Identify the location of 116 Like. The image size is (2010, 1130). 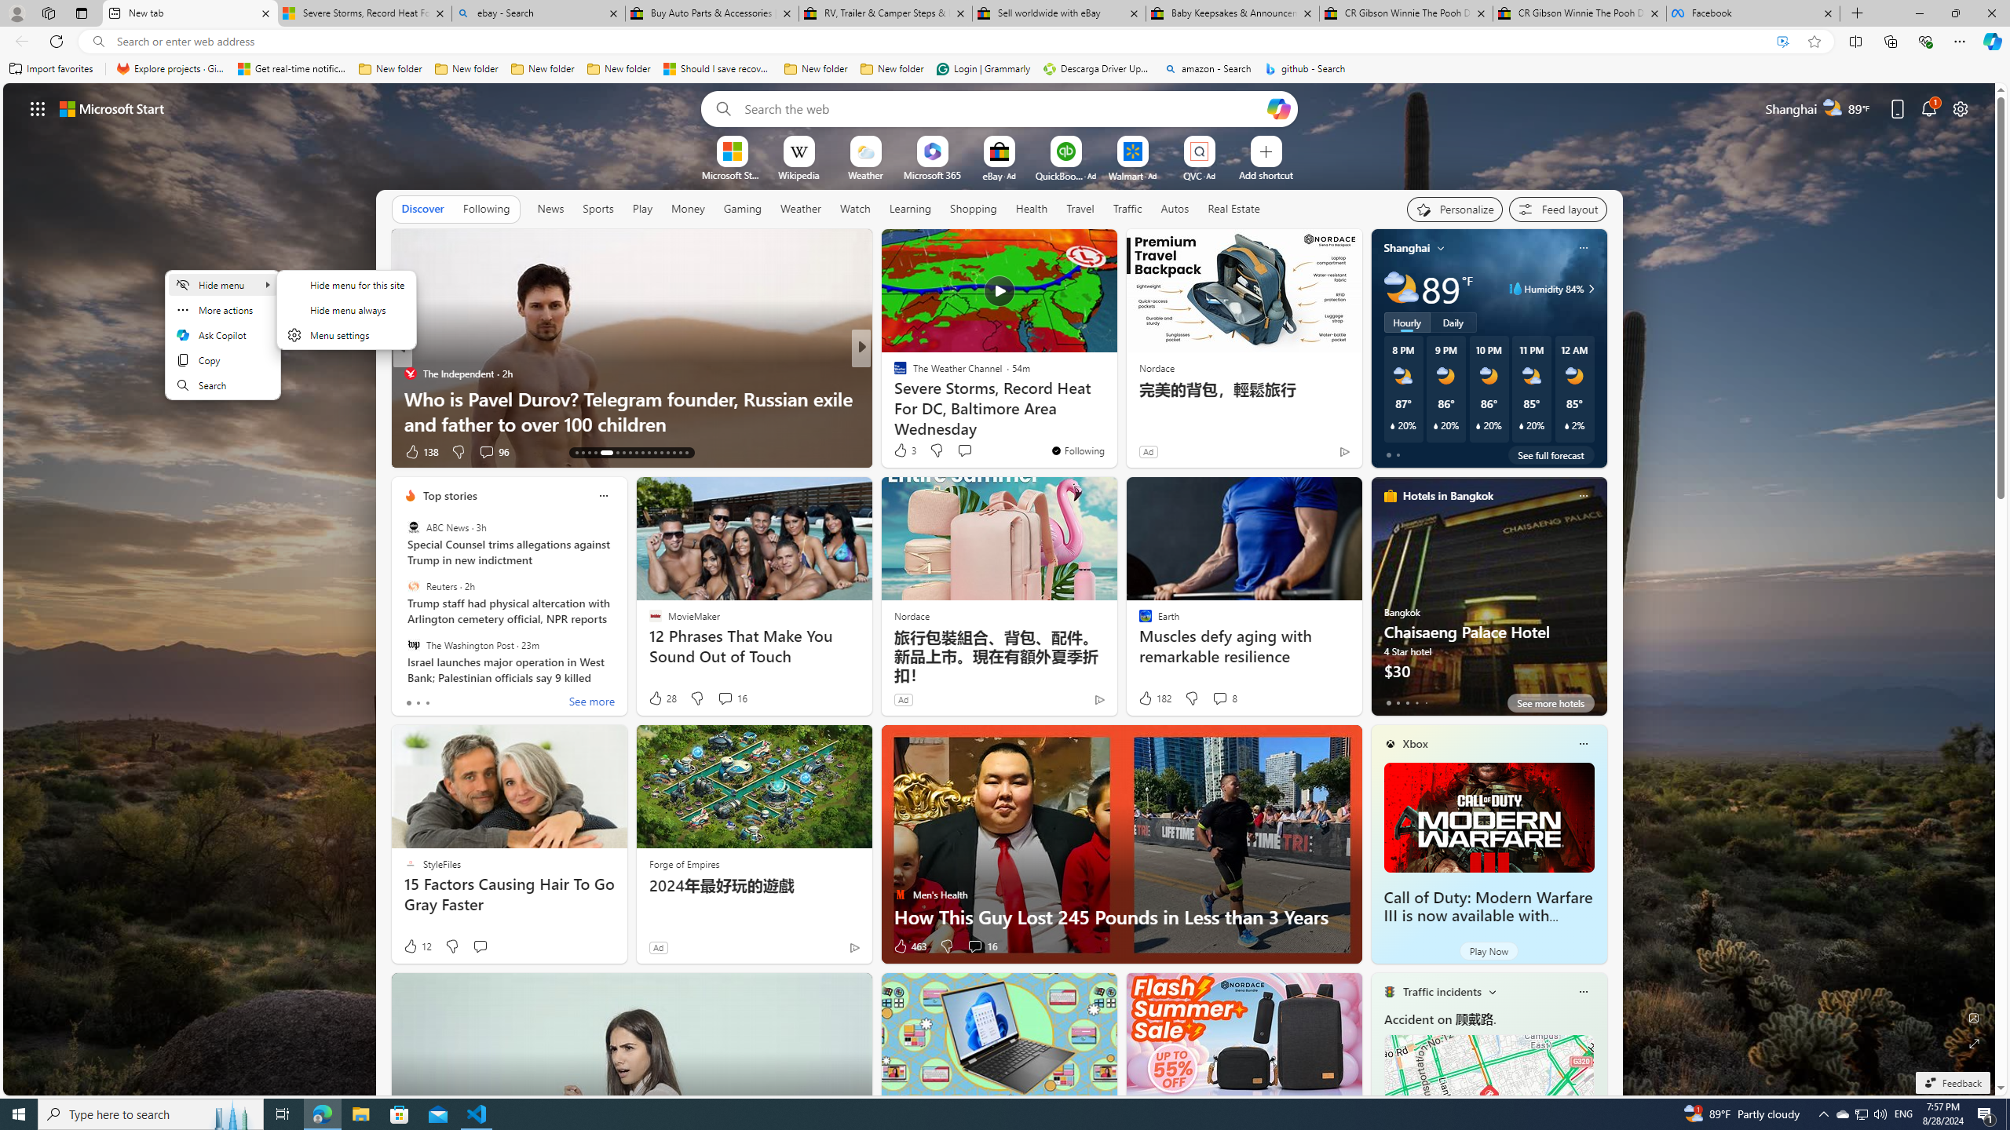
(904, 452).